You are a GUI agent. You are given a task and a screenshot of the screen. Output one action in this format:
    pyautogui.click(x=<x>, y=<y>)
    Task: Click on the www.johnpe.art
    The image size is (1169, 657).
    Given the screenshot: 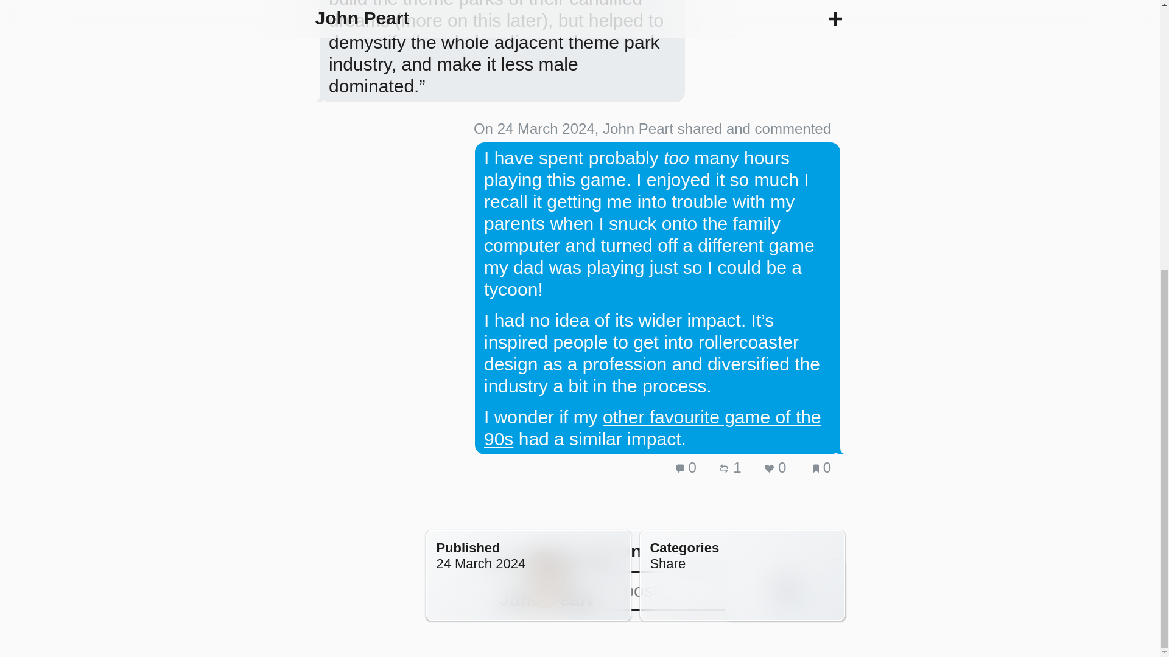 What is the action you would take?
    pyautogui.click(x=546, y=560)
    